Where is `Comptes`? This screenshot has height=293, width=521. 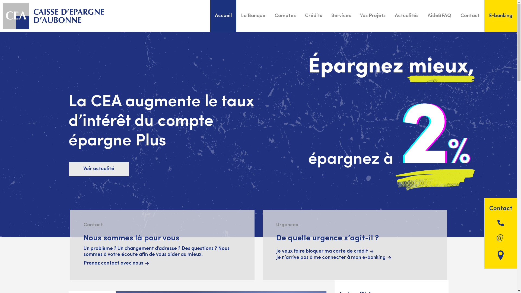 Comptes is located at coordinates (285, 16).